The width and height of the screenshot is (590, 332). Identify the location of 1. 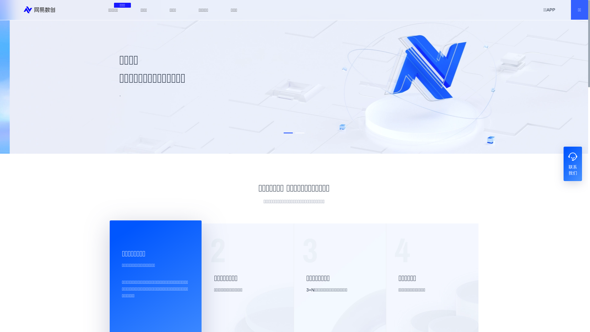
(288, 133).